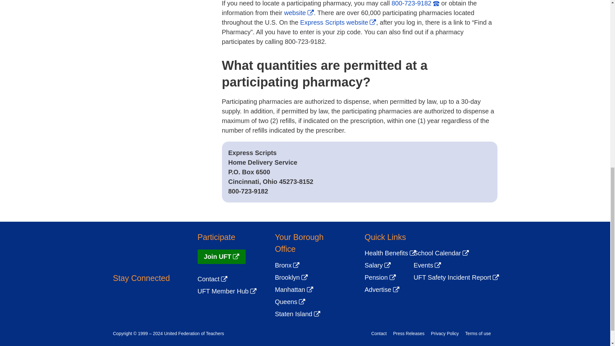 This screenshot has width=615, height=346. I want to click on X, so click(136, 300).